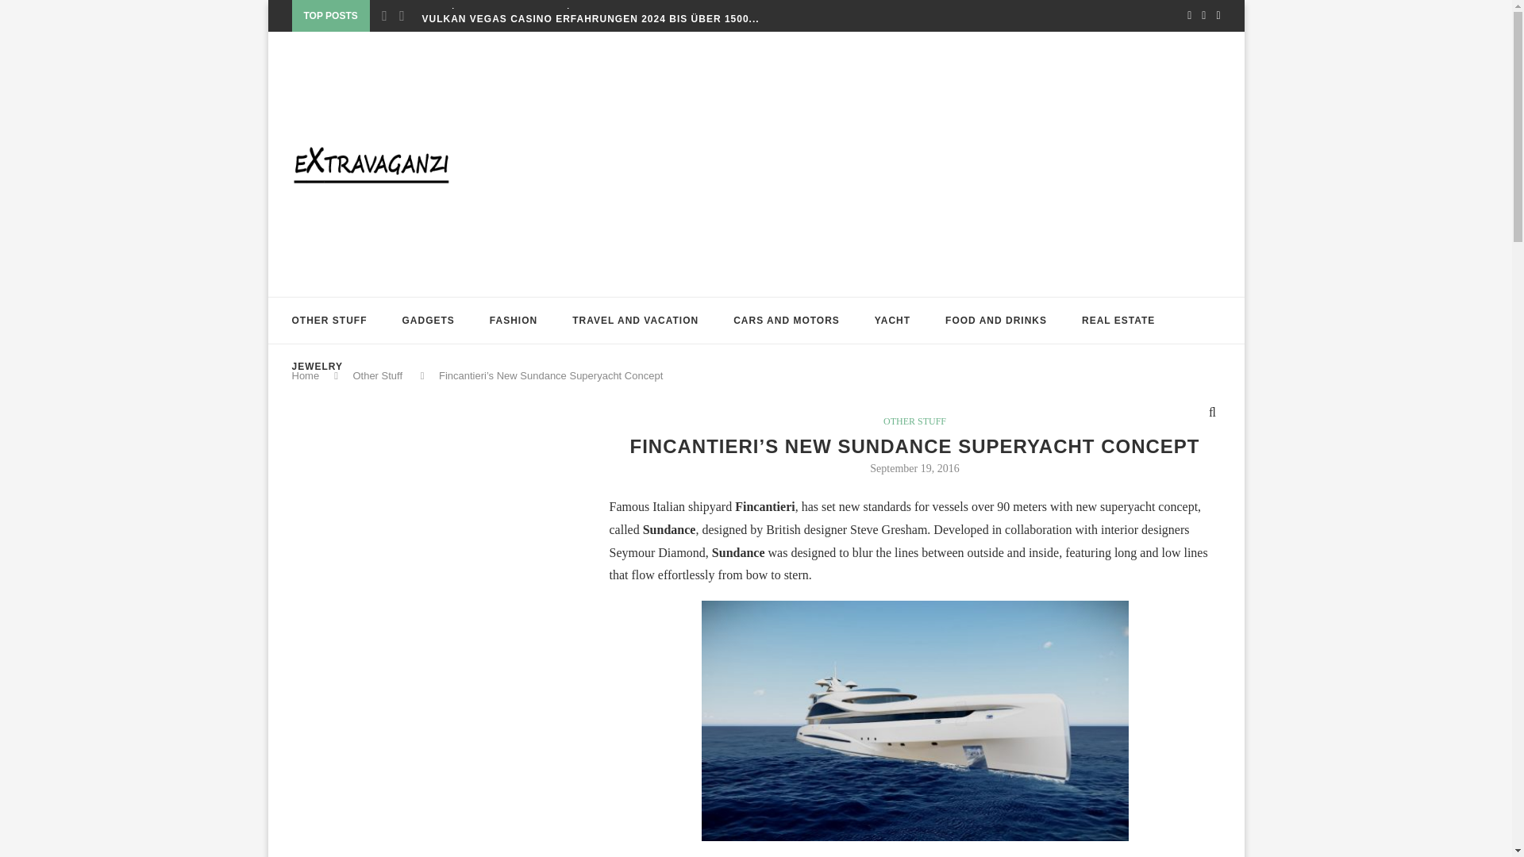  Describe the element at coordinates (995, 321) in the screenshot. I see `FOOD AND DRINKS` at that location.